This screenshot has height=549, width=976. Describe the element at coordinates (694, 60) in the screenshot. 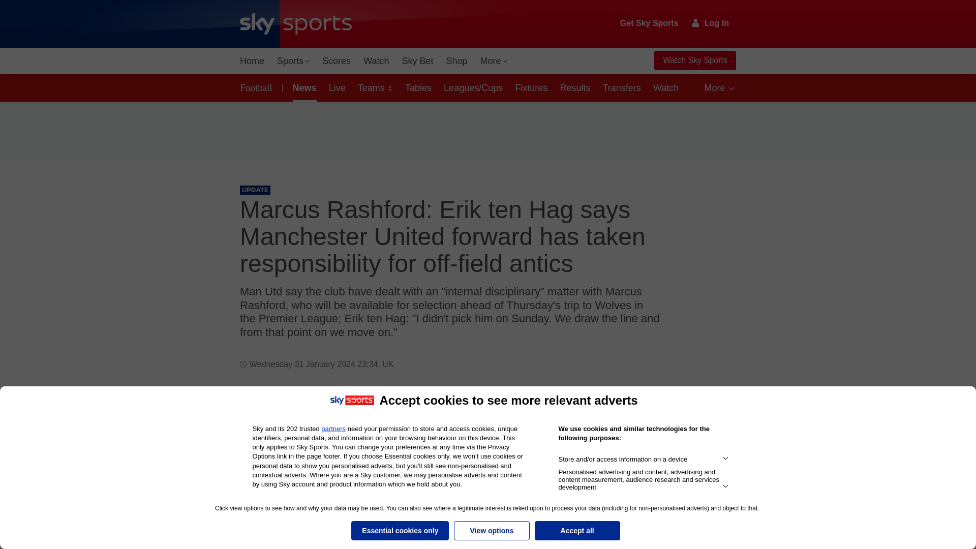

I see `Watch Sky Sports` at that location.